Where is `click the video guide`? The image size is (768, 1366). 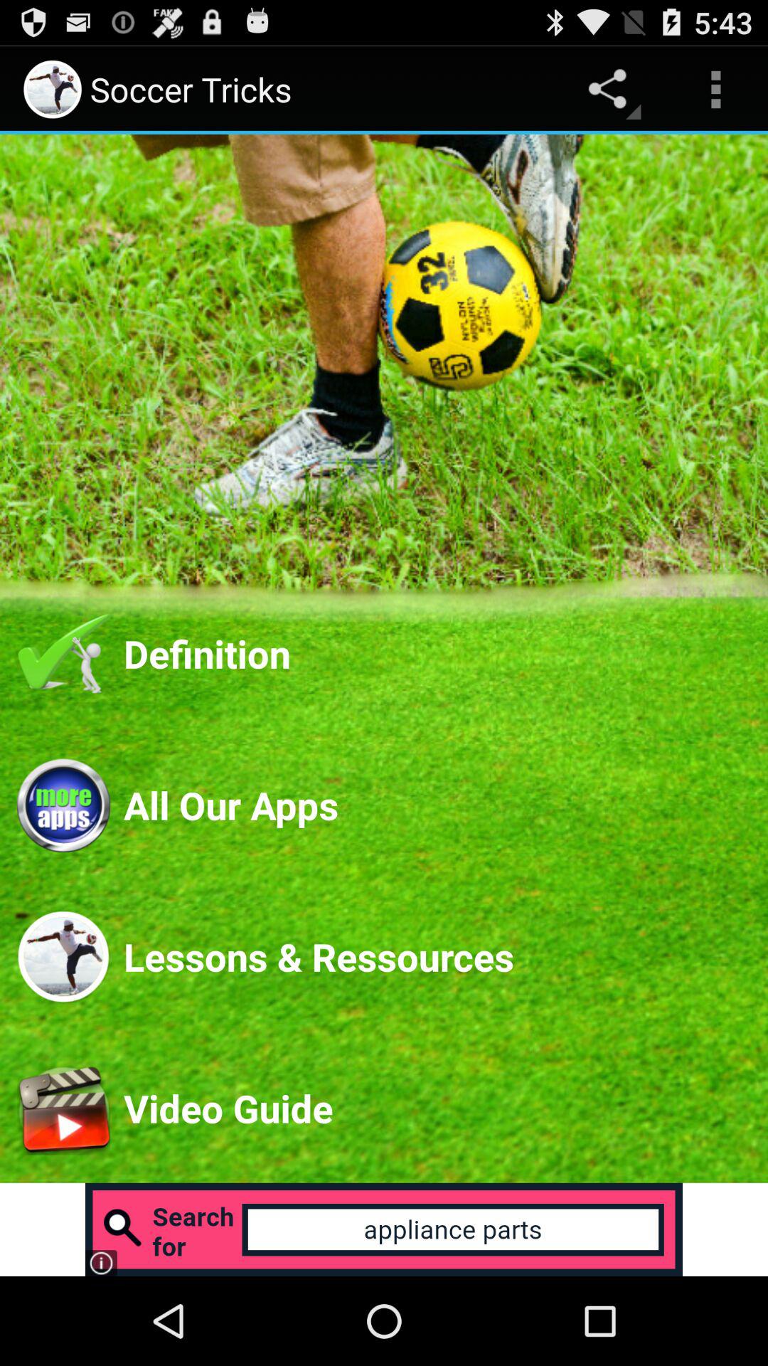
click the video guide is located at coordinates (63, 1108).